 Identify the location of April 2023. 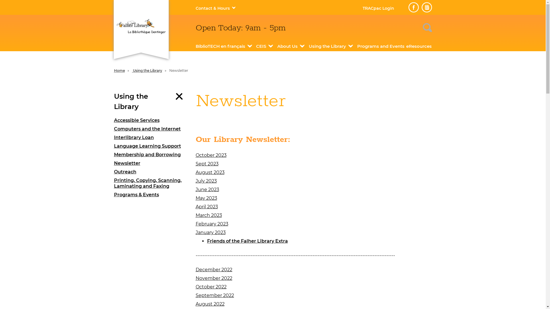
(207, 207).